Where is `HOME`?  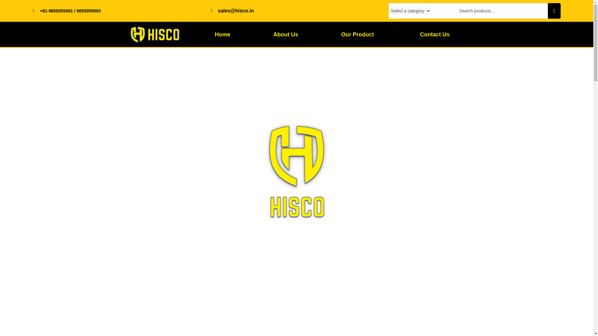
HOME is located at coordinates (102, 125).